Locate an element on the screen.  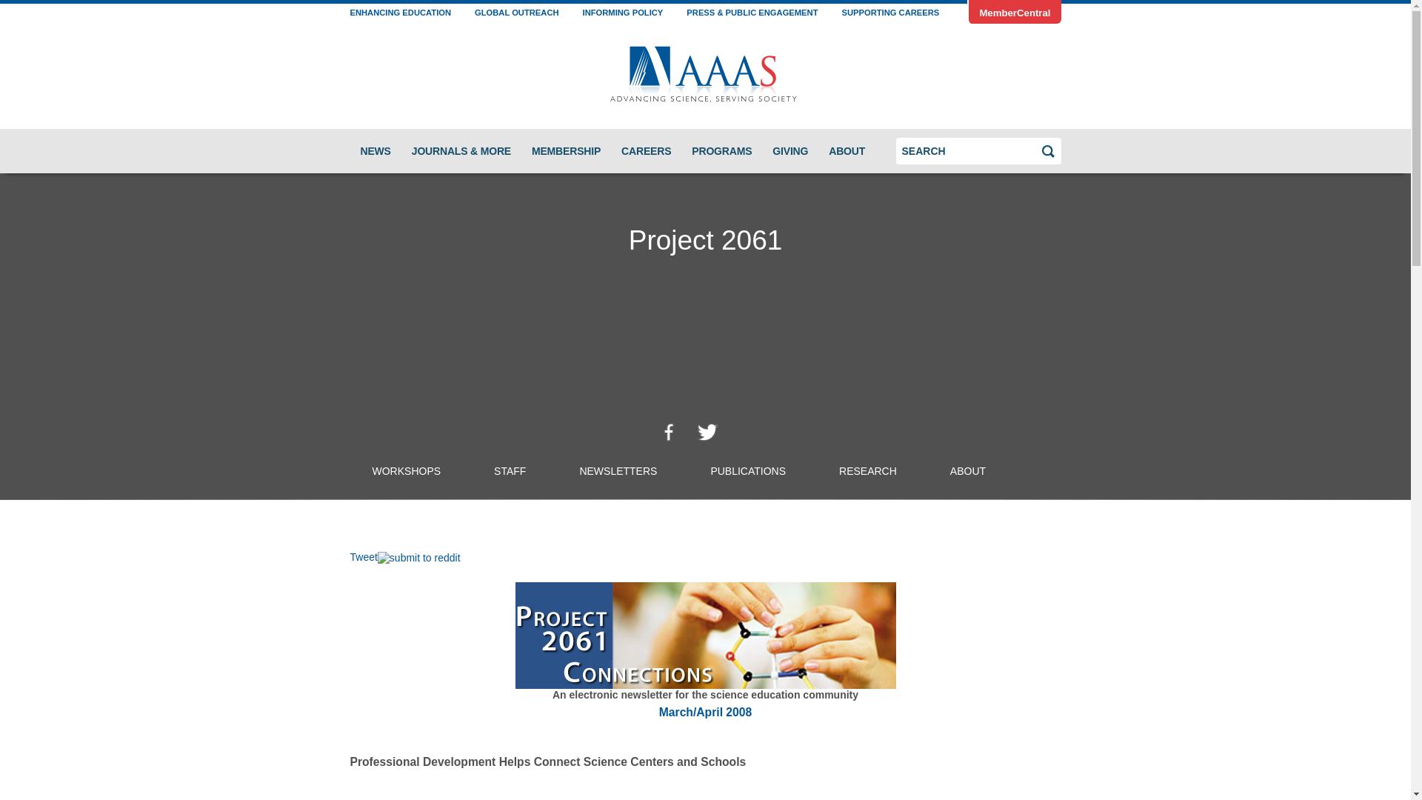
NEWSLETTERS is located at coordinates (618, 471).